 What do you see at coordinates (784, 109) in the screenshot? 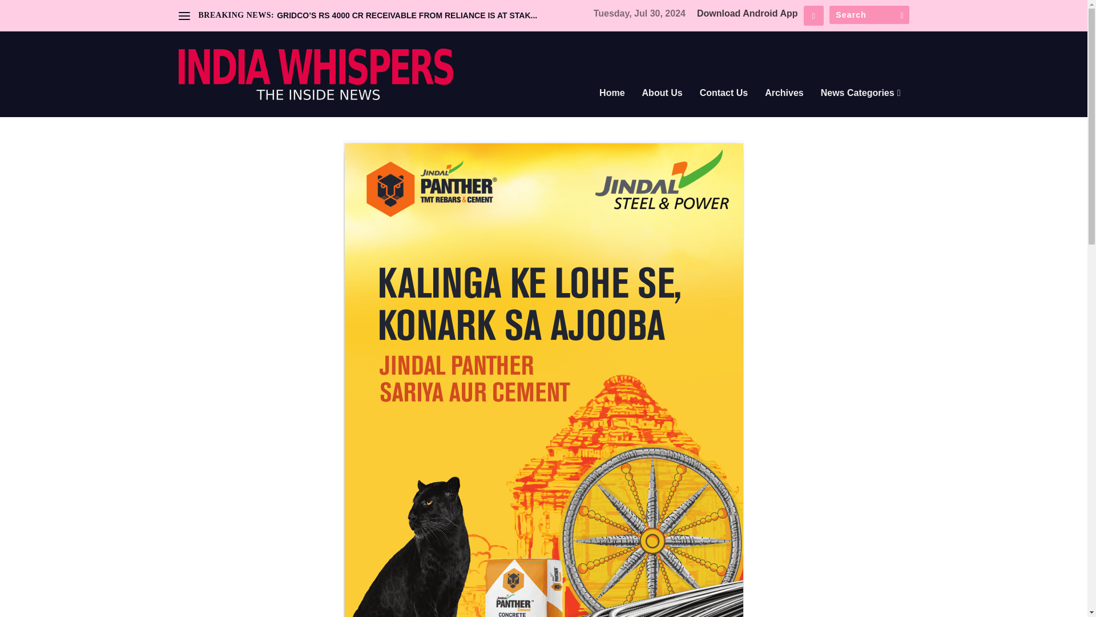
I see `Archives` at bounding box center [784, 109].